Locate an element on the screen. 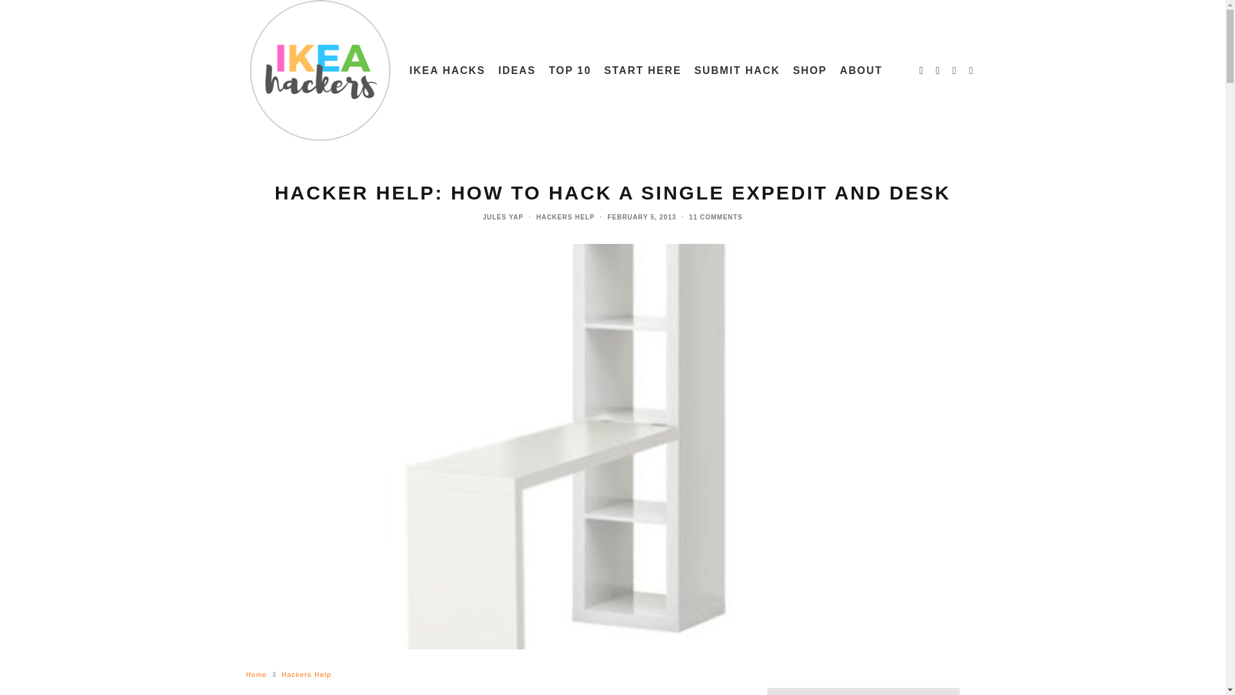 This screenshot has height=695, width=1235. Hackers Help is located at coordinates (306, 674).